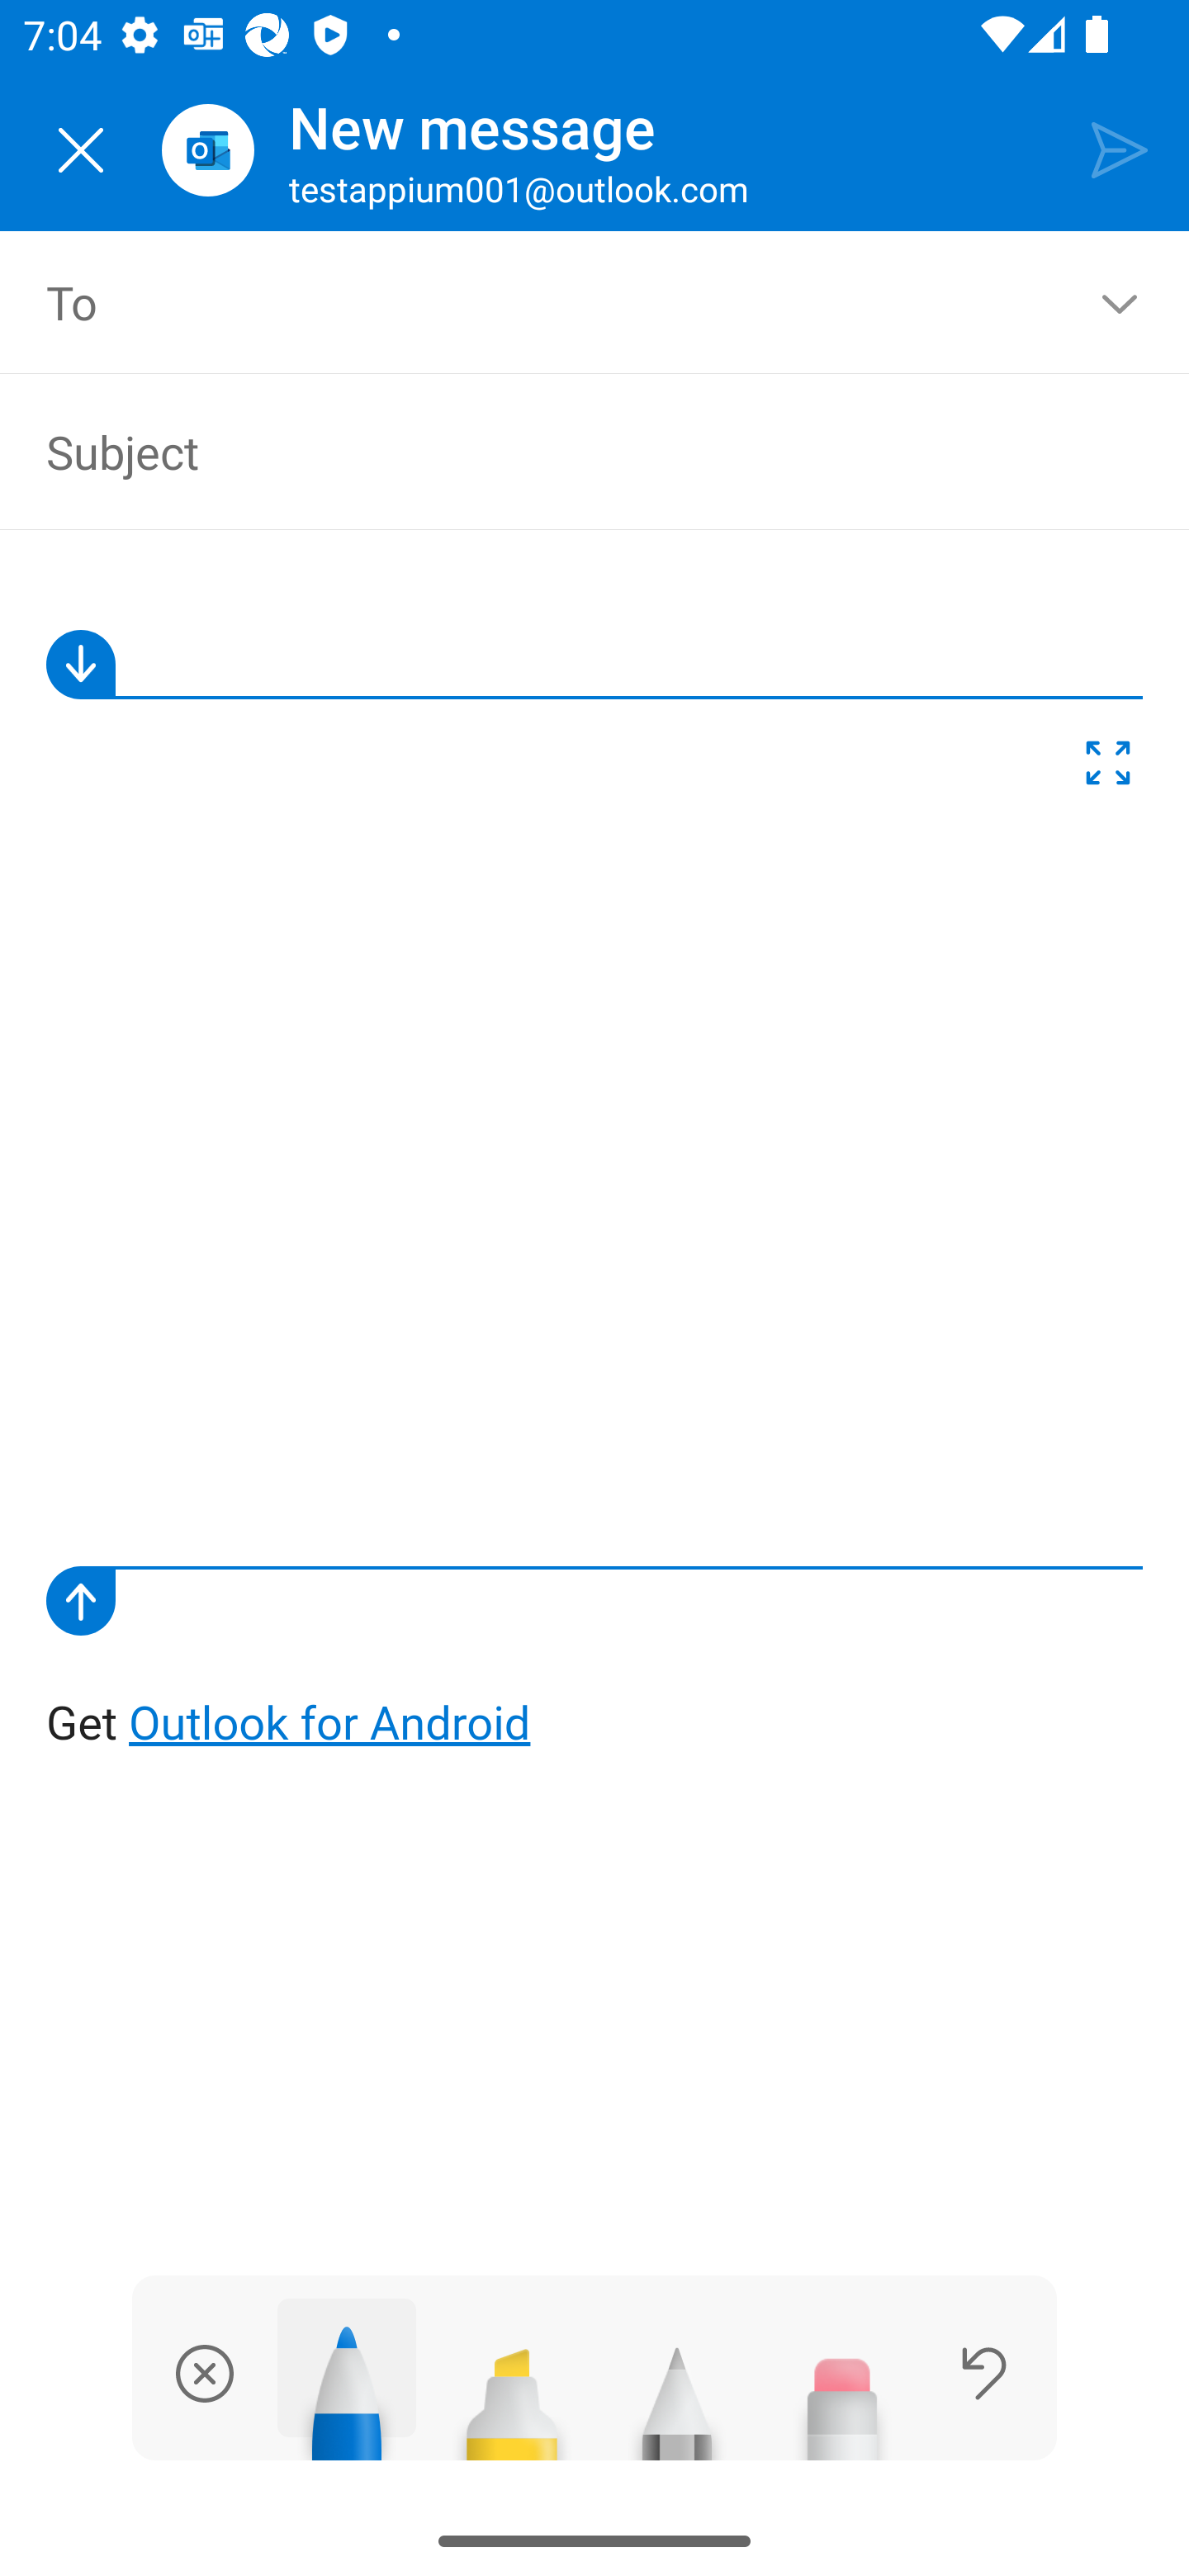  Describe the element at coordinates (983, 2373) in the screenshot. I see `Undo last stroke` at that location.